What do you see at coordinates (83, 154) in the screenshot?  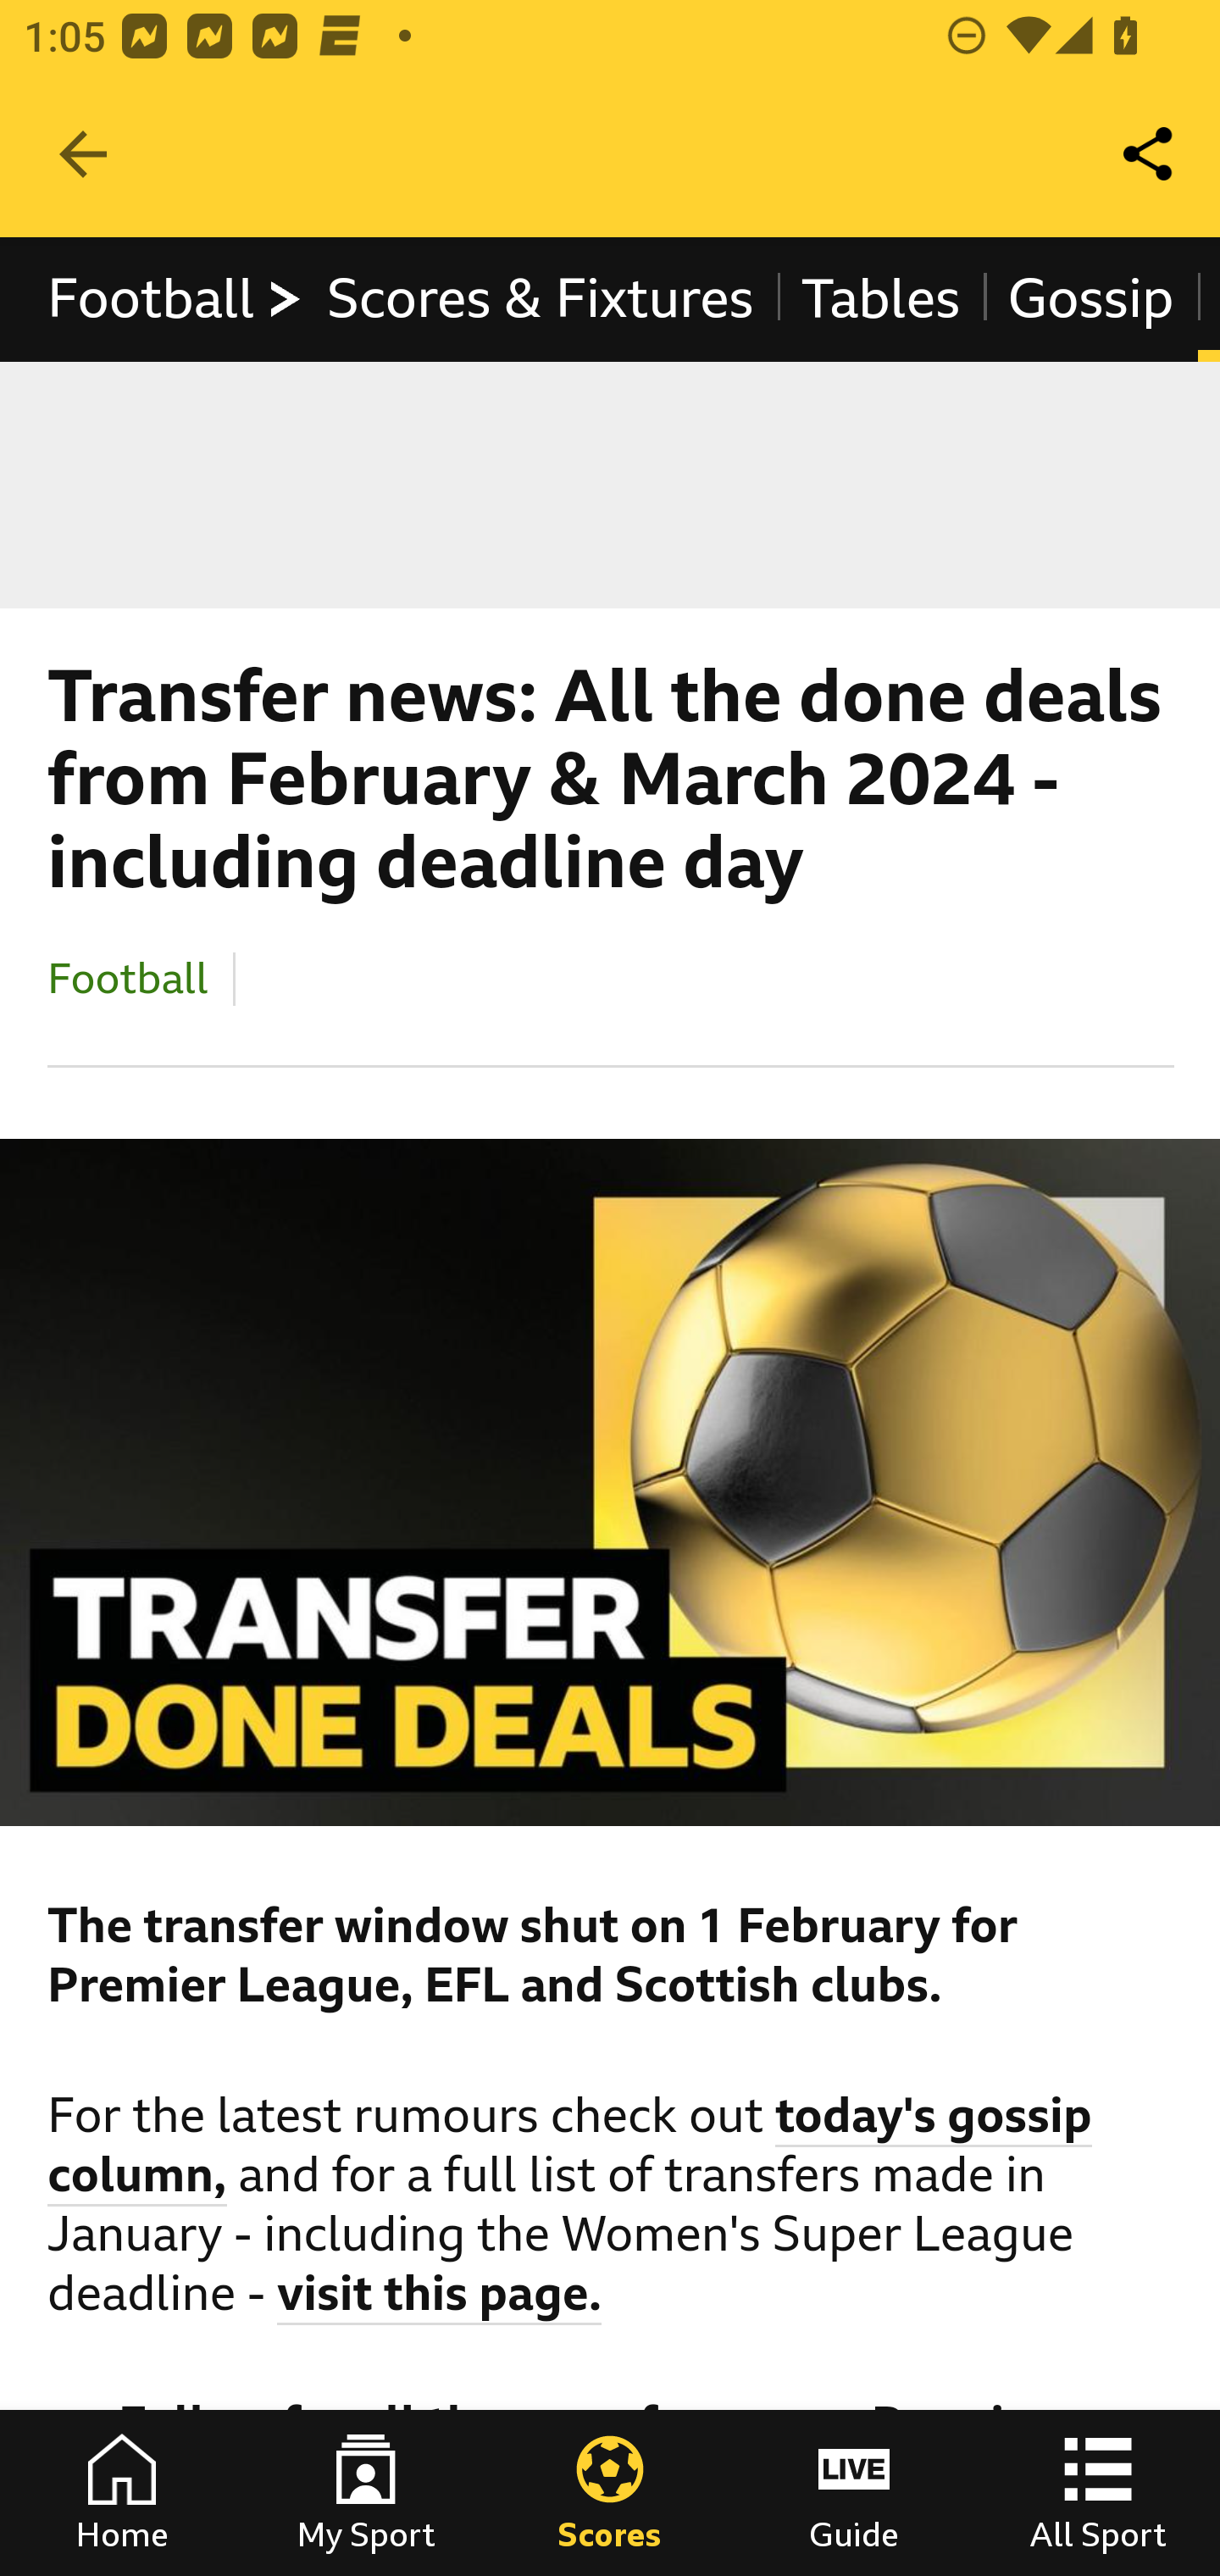 I see `Navigate up` at bounding box center [83, 154].